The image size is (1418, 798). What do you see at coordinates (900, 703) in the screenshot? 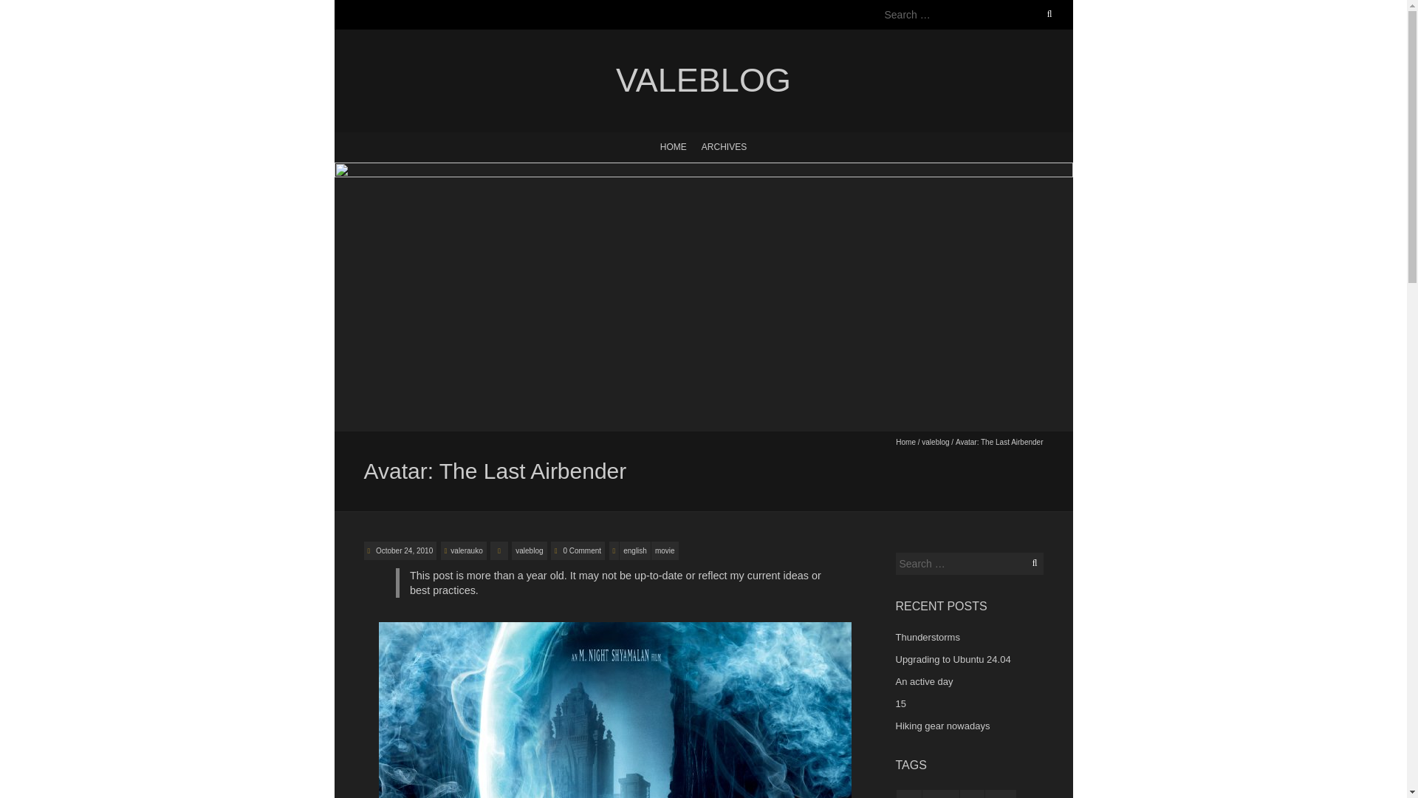
I see `15` at bounding box center [900, 703].